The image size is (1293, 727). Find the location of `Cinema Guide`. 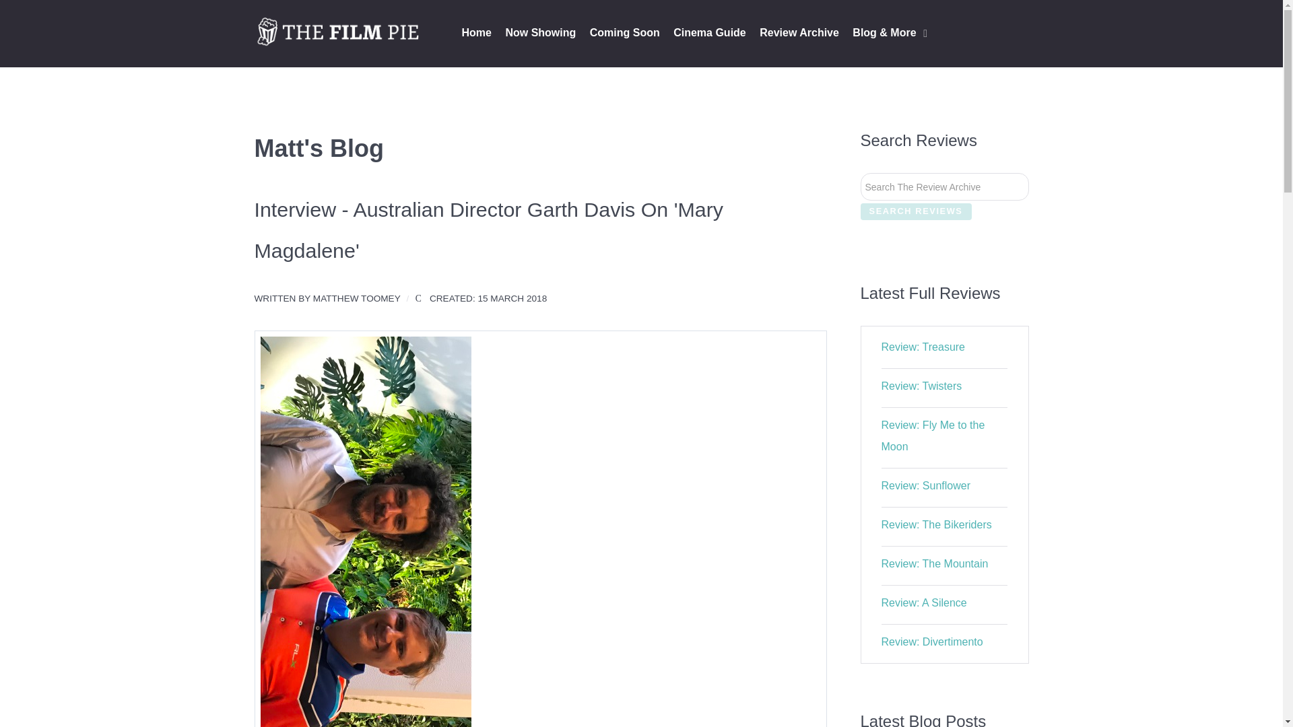

Cinema Guide is located at coordinates (710, 34).